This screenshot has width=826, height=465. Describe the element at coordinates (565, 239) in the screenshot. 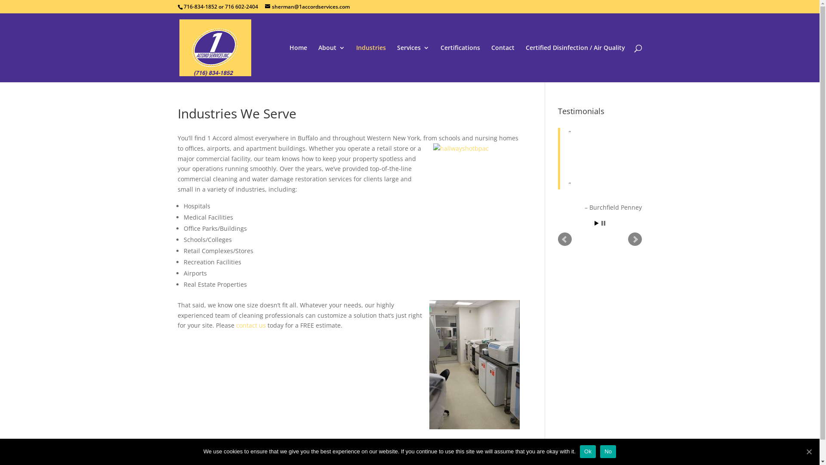

I see `Prev` at that location.